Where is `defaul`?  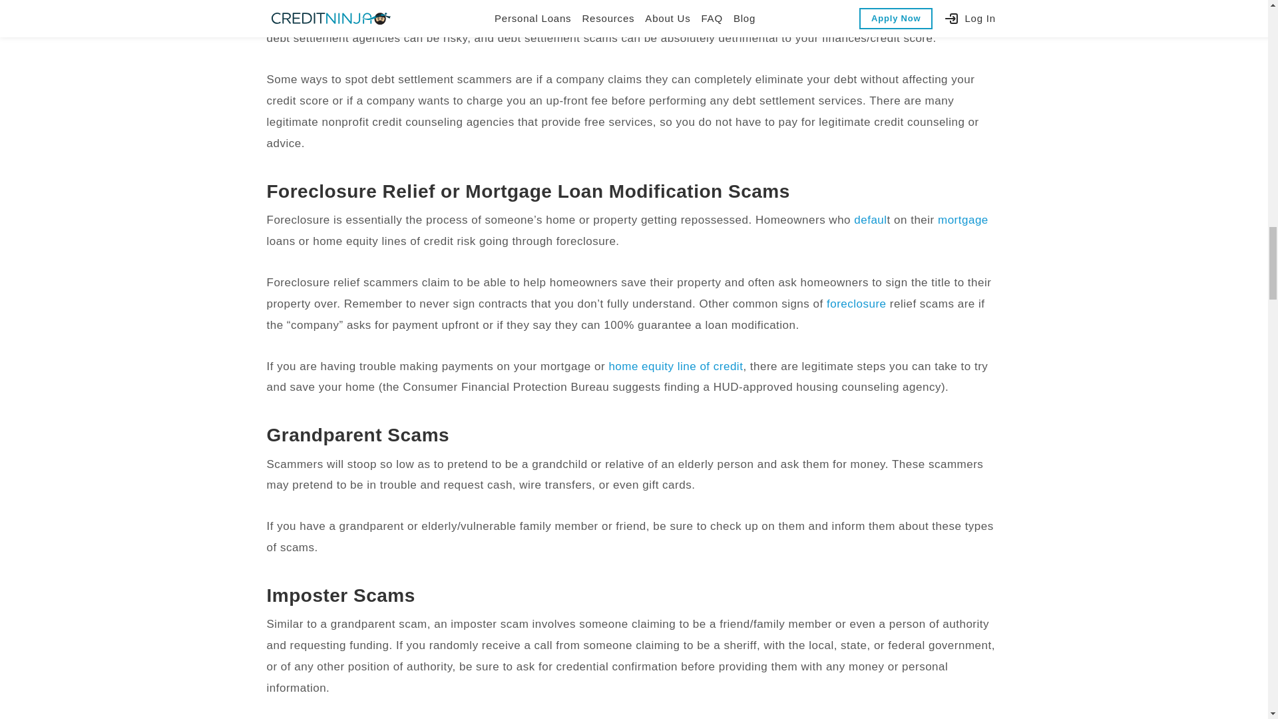 defaul is located at coordinates (870, 220).